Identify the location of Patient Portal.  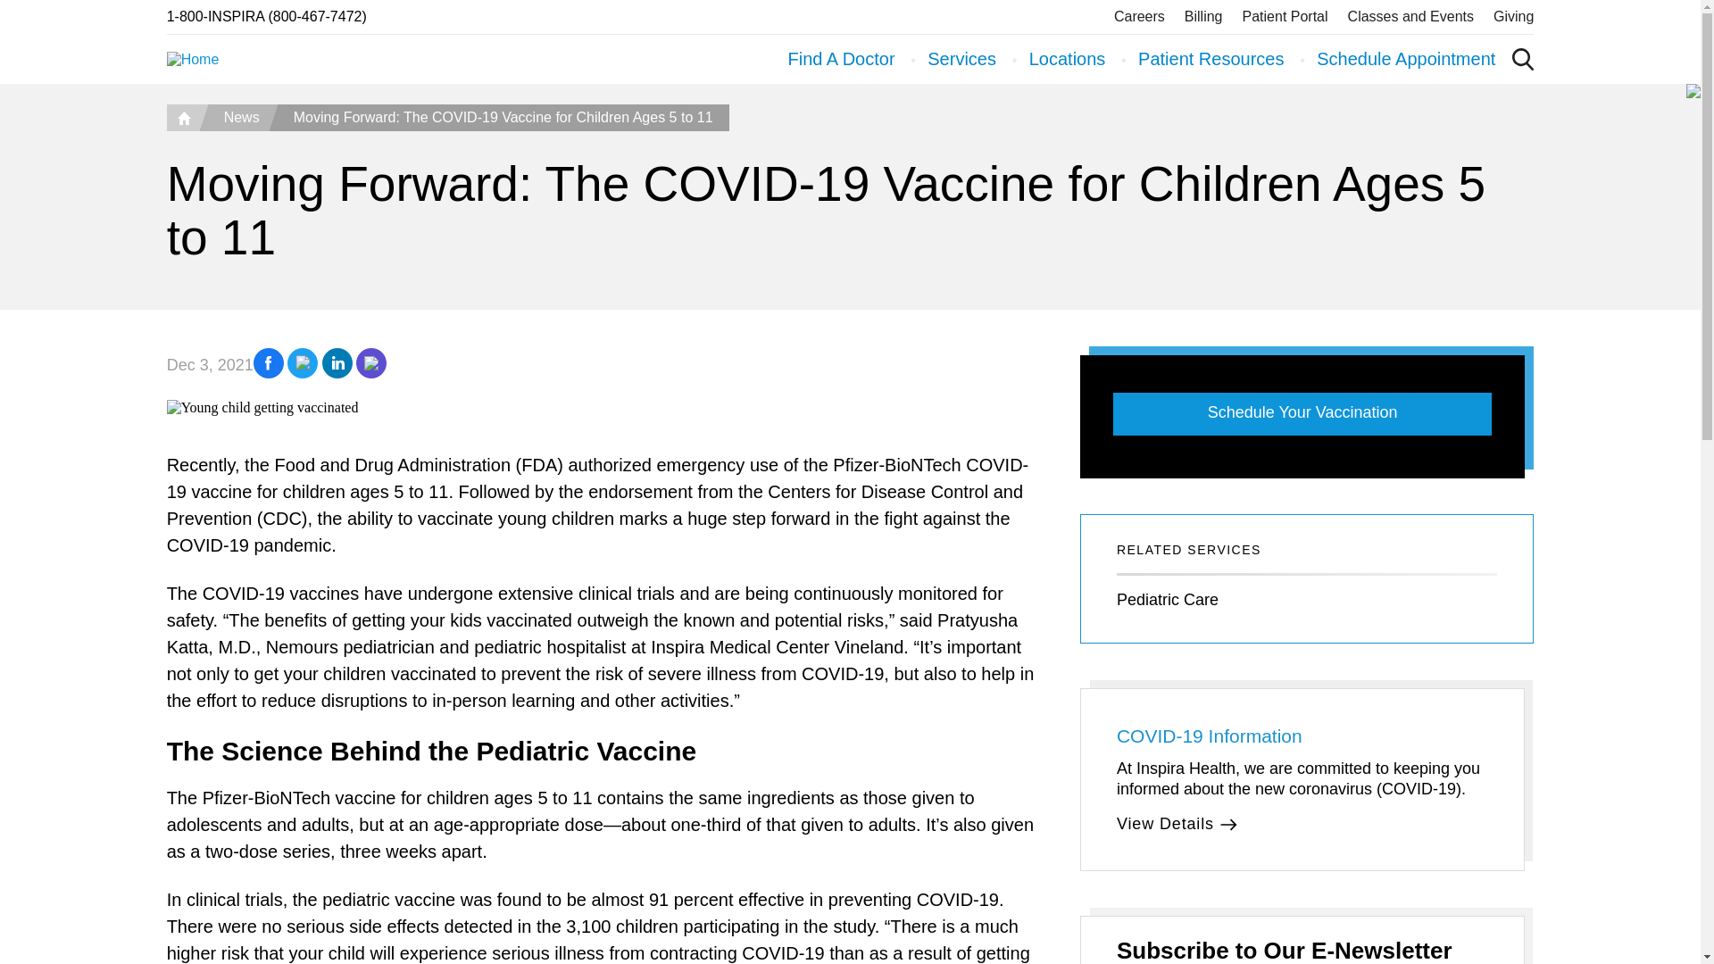
(1285, 16).